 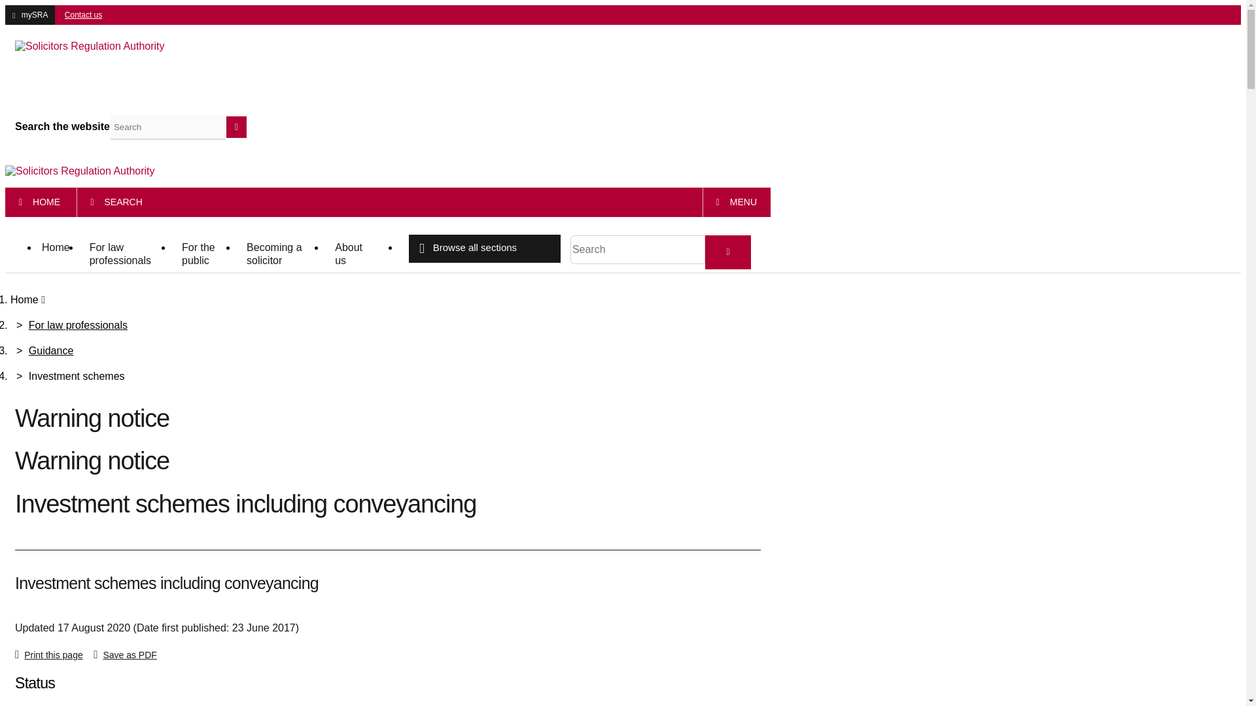 What do you see at coordinates (51, 350) in the screenshot?
I see `Guidance` at bounding box center [51, 350].